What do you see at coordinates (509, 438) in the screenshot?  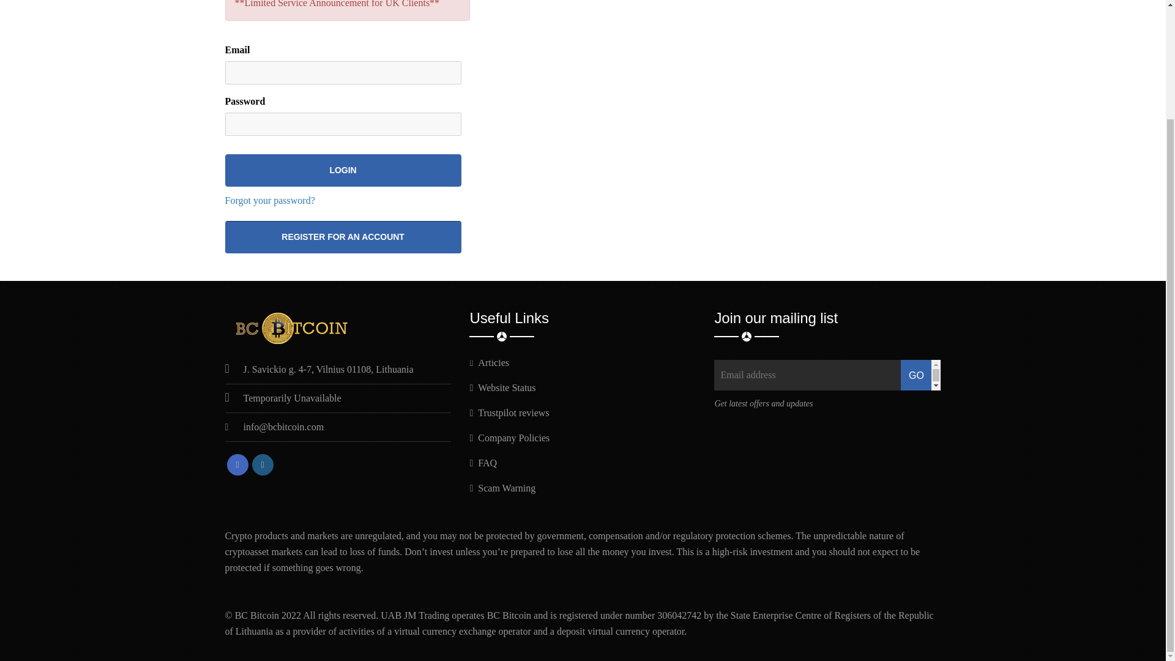 I see `Company Policies` at bounding box center [509, 438].